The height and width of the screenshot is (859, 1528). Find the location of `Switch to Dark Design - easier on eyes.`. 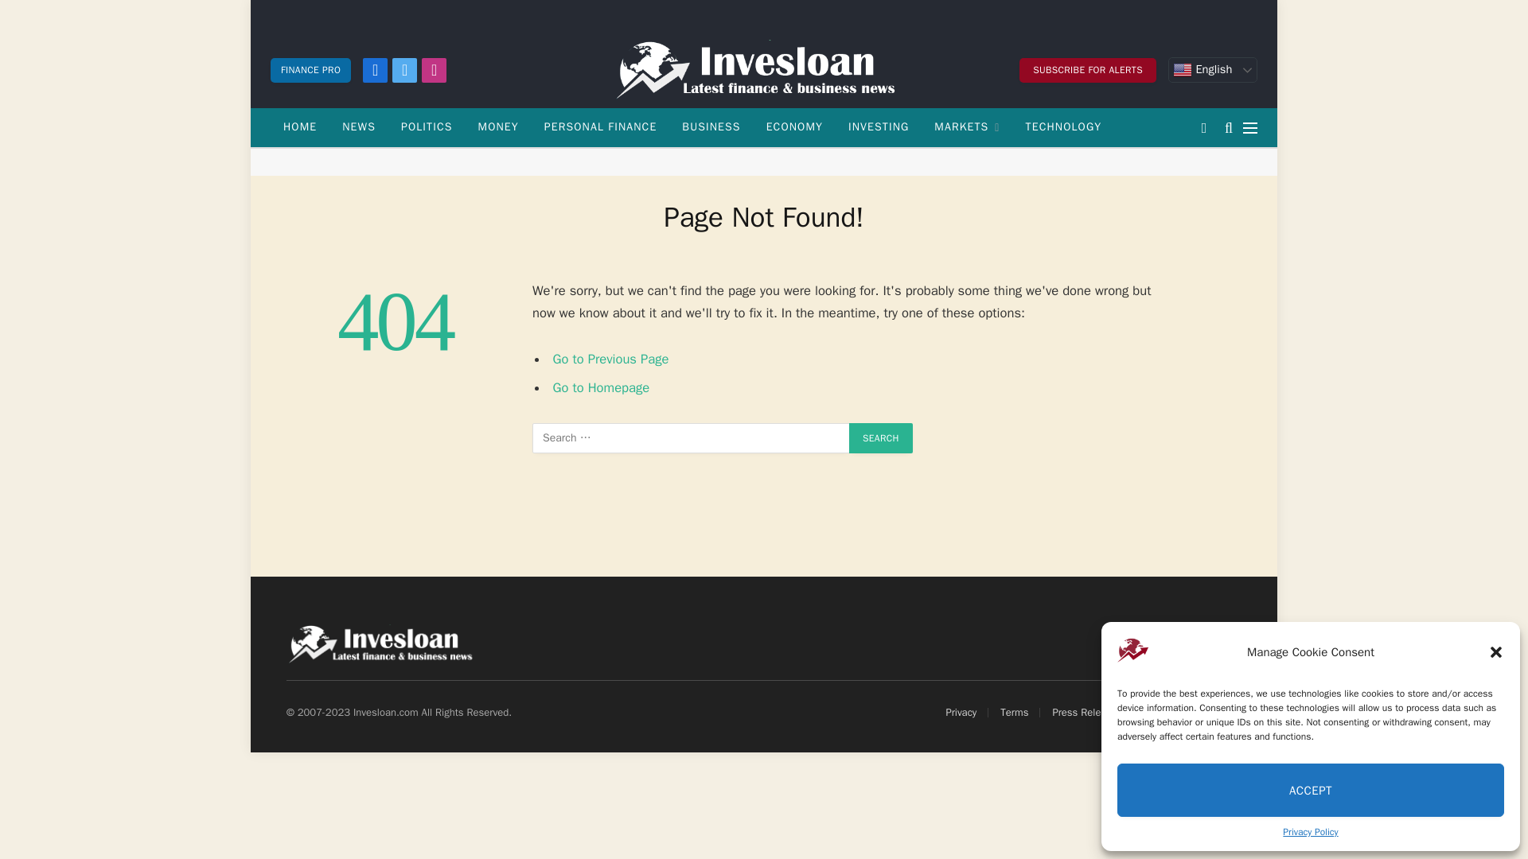

Switch to Dark Design - easier on eyes. is located at coordinates (1203, 127).